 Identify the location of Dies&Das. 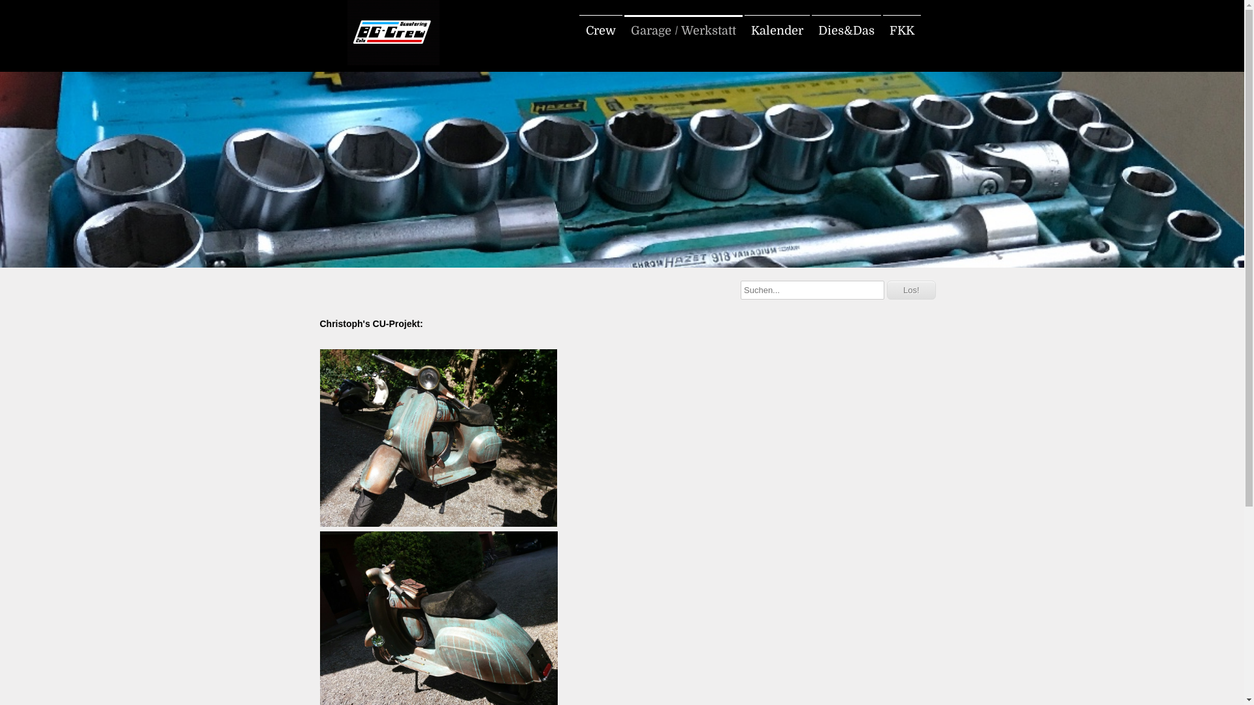
(846, 31).